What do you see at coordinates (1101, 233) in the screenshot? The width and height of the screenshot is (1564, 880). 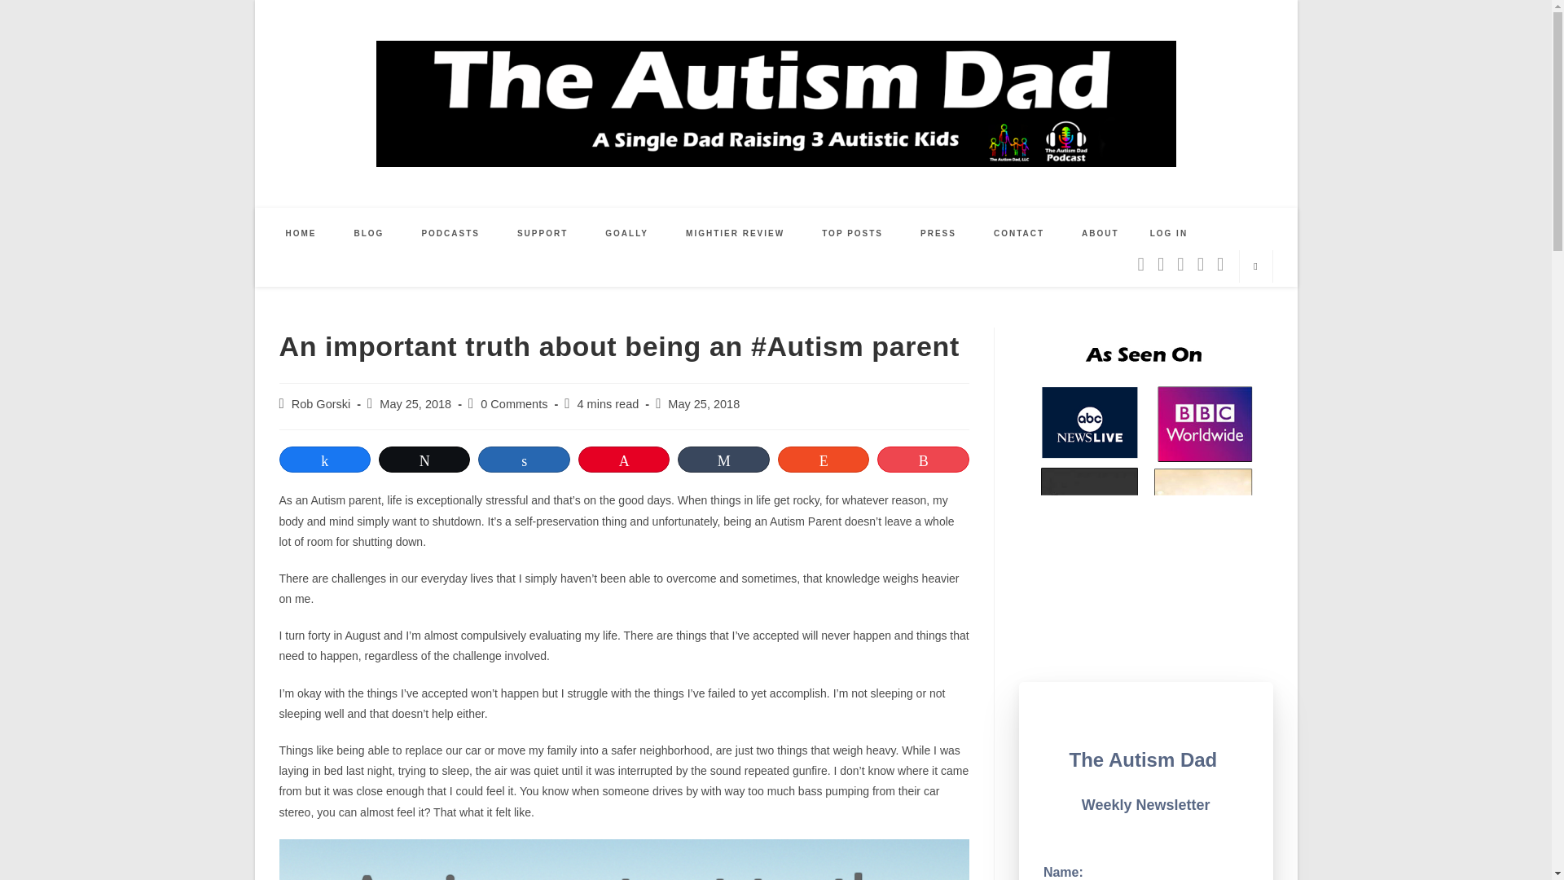 I see `ABOUT` at bounding box center [1101, 233].